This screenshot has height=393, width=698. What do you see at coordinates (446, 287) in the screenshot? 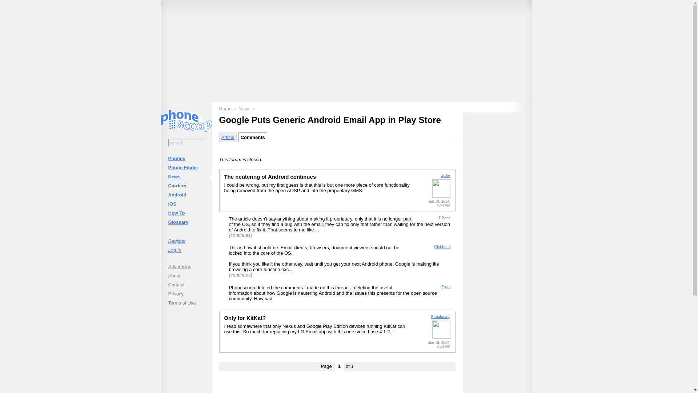
I see `Zpike` at bounding box center [446, 287].